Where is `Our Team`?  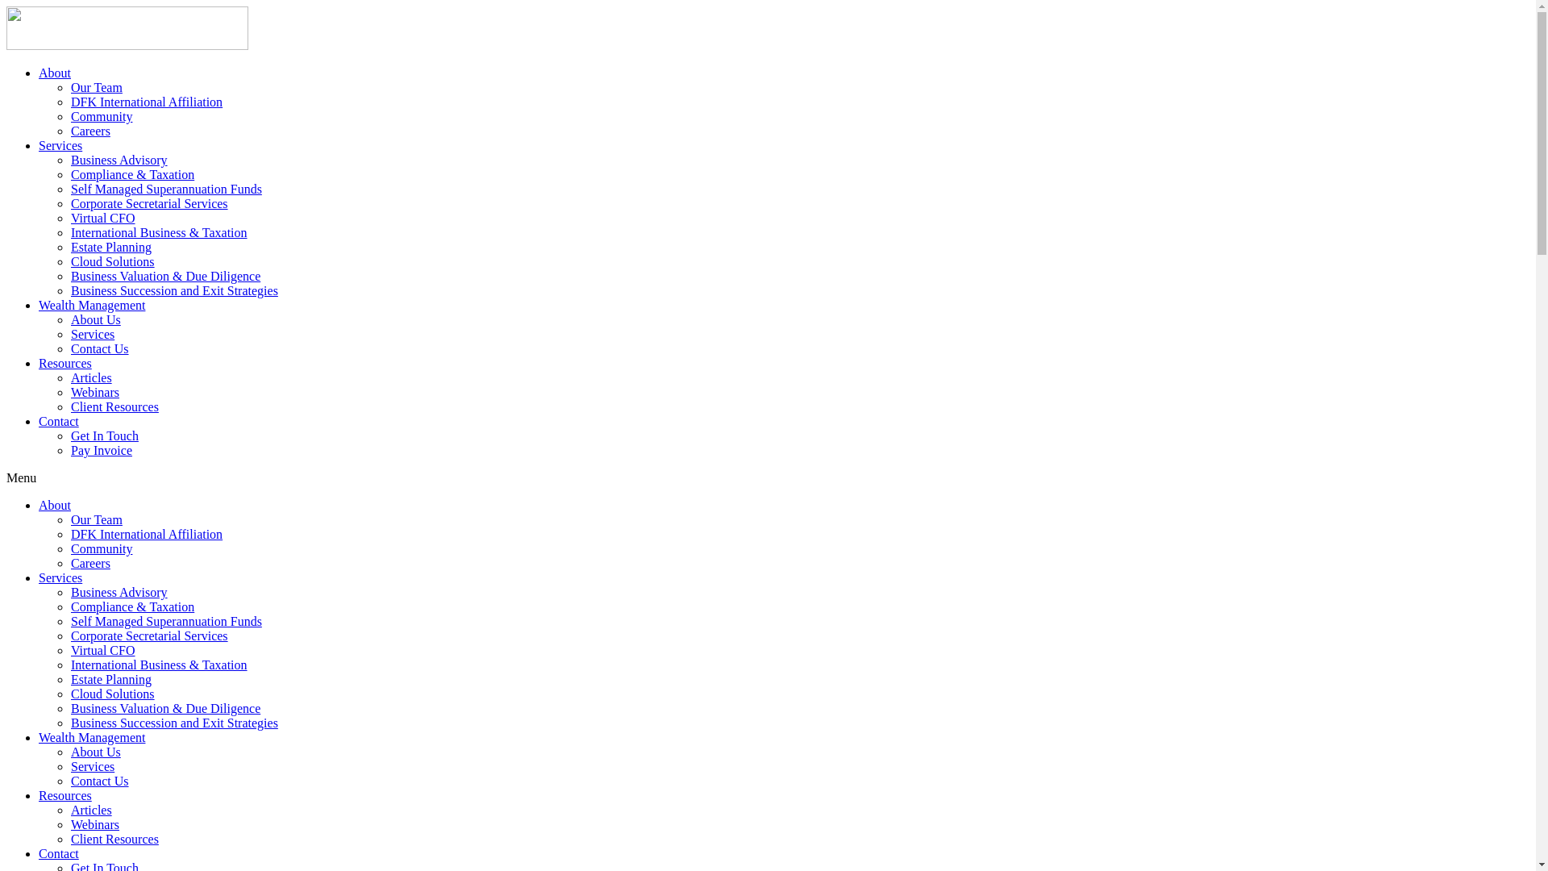 Our Team is located at coordinates (97, 519).